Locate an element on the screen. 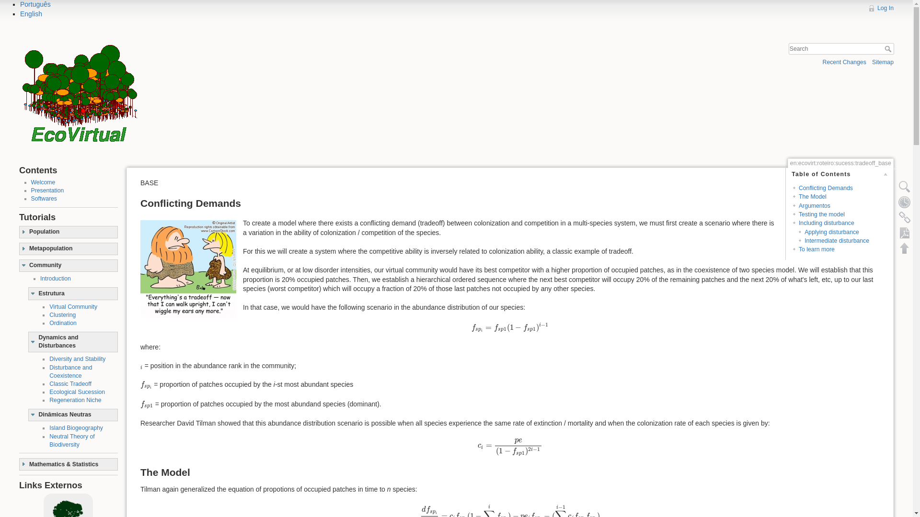 The width and height of the screenshot is (920, 517). Including disturbance is located at coordinates (827, 223).